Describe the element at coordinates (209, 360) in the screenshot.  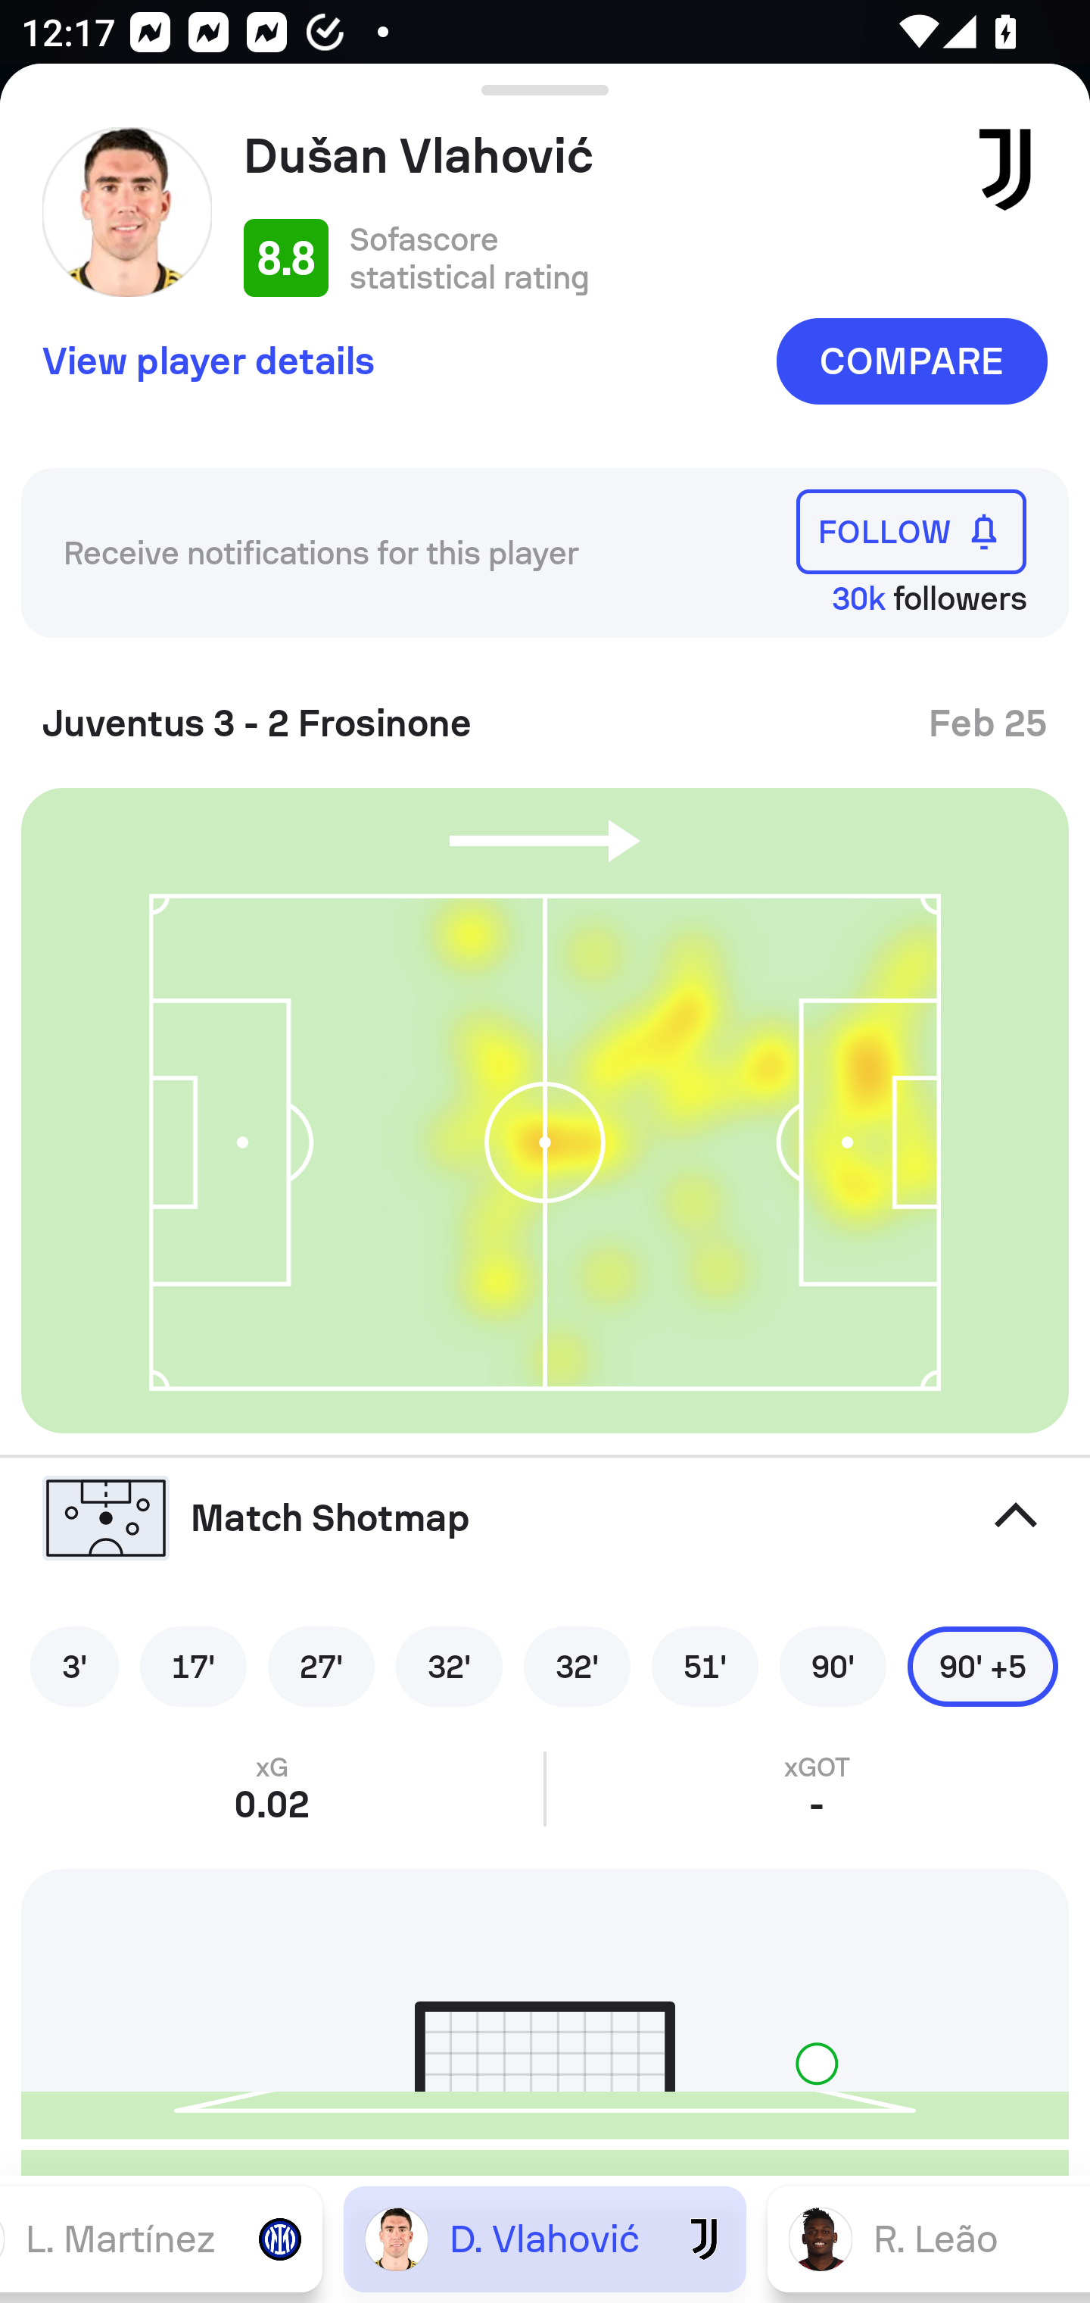
I see `View player details` at that location.